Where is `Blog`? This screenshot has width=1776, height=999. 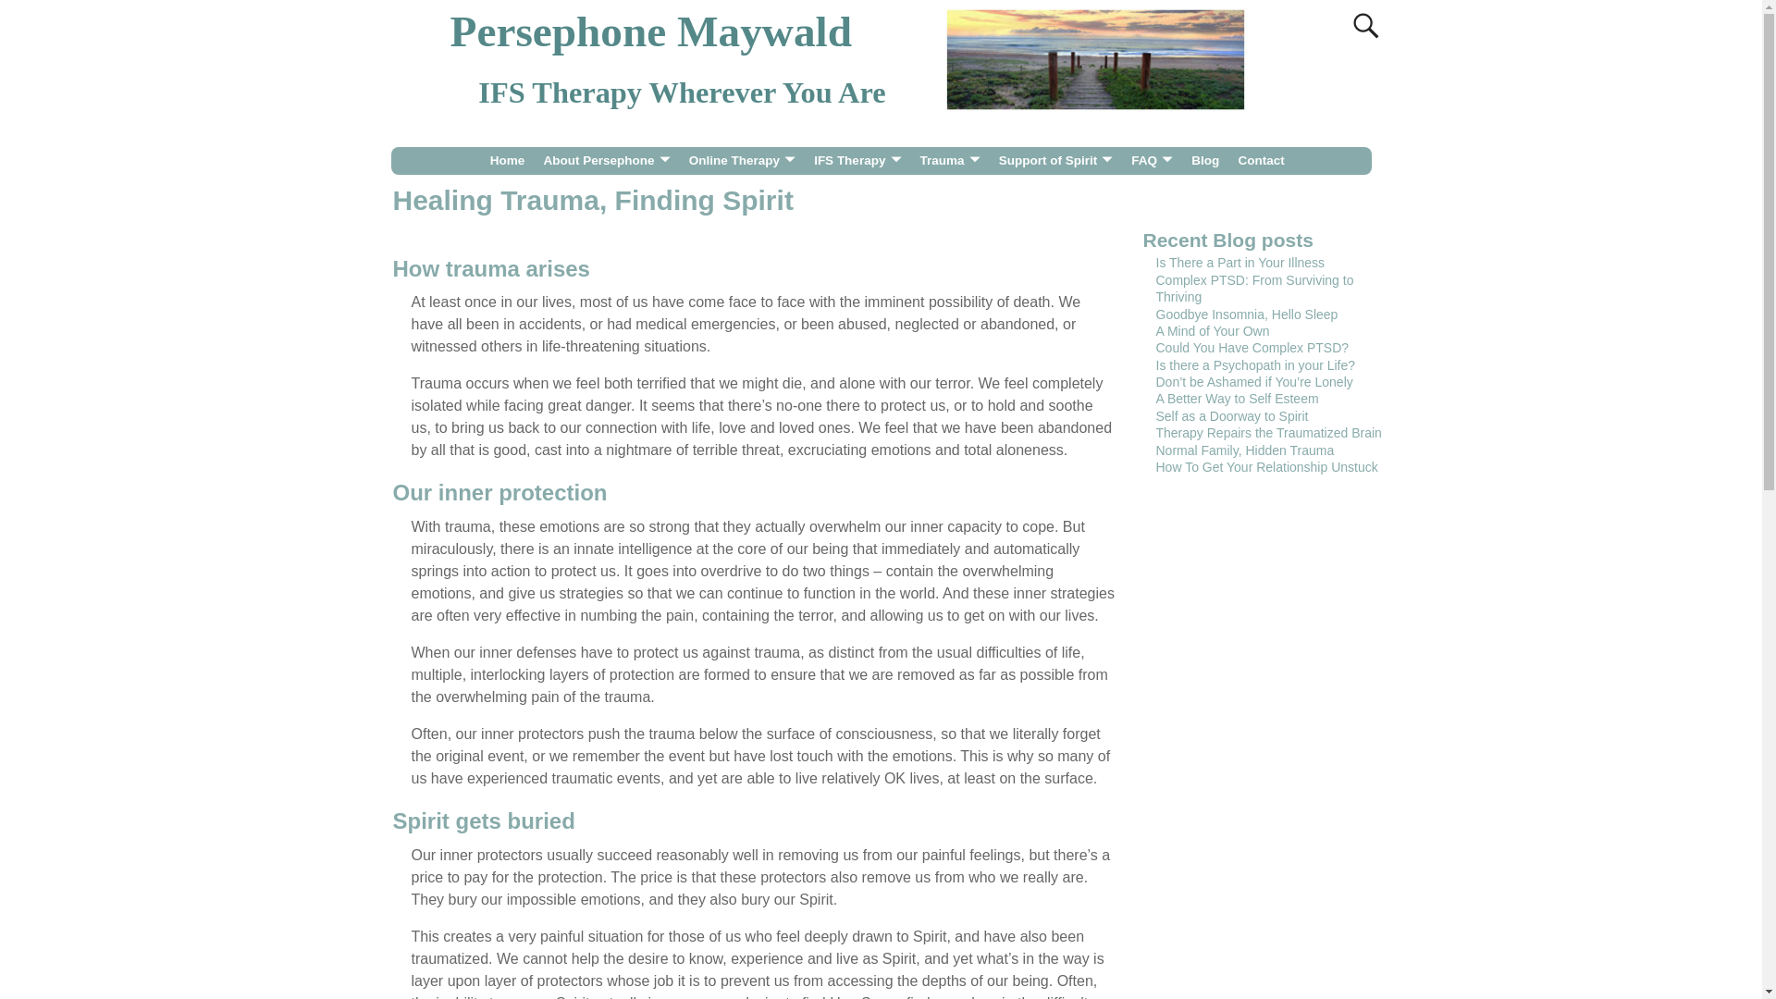
Blog is located at coordinates (1205, 161).